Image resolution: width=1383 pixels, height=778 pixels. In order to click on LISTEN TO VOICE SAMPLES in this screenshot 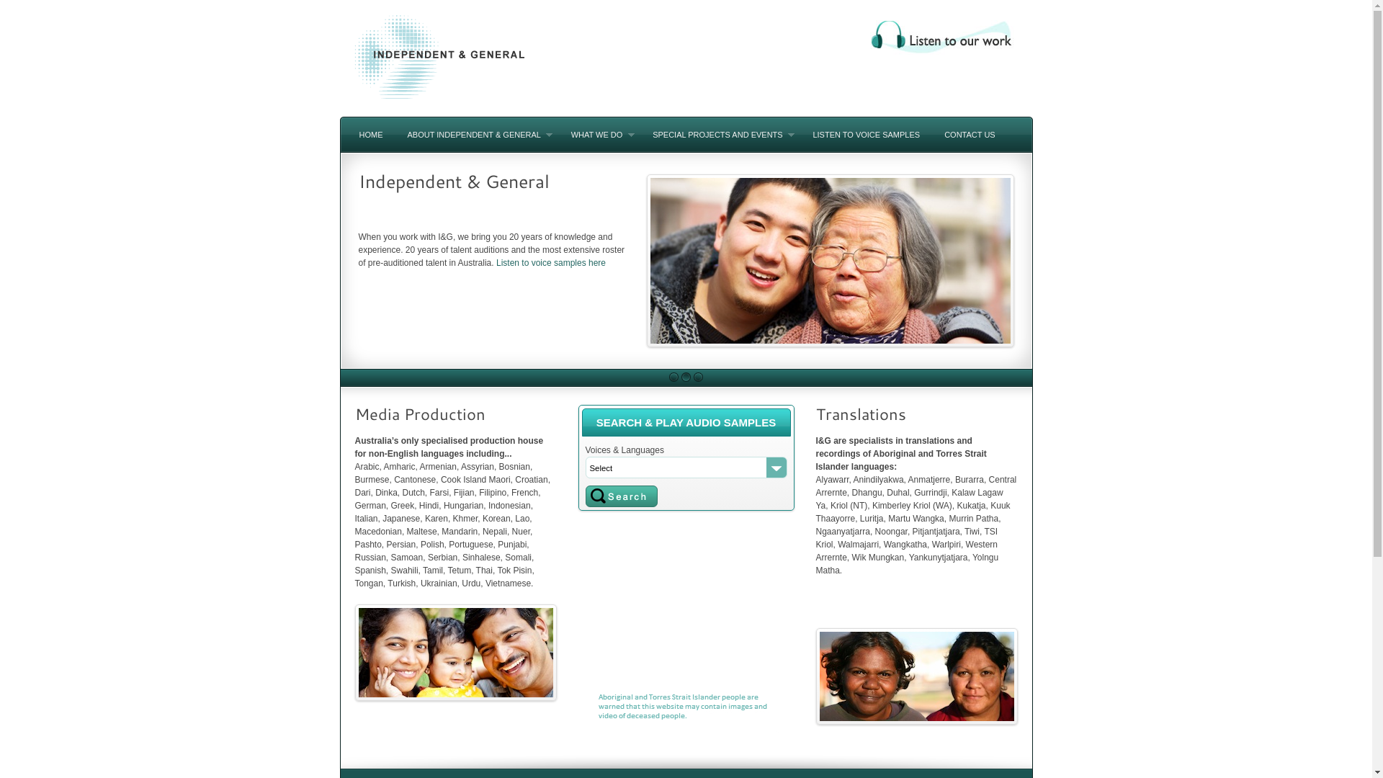, I will do `click(866, 134)`.